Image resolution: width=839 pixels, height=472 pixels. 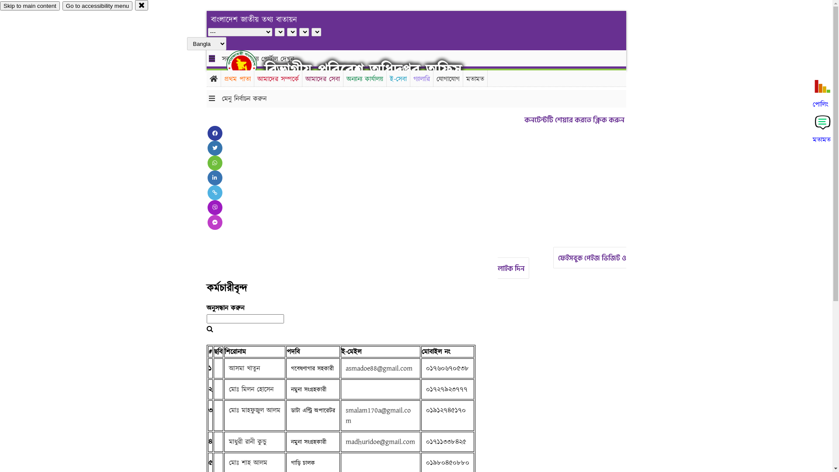 What do you see at coordinates (249, 65) in the screenshot?
I see `
                
            ` at bounding box center [249, 65].